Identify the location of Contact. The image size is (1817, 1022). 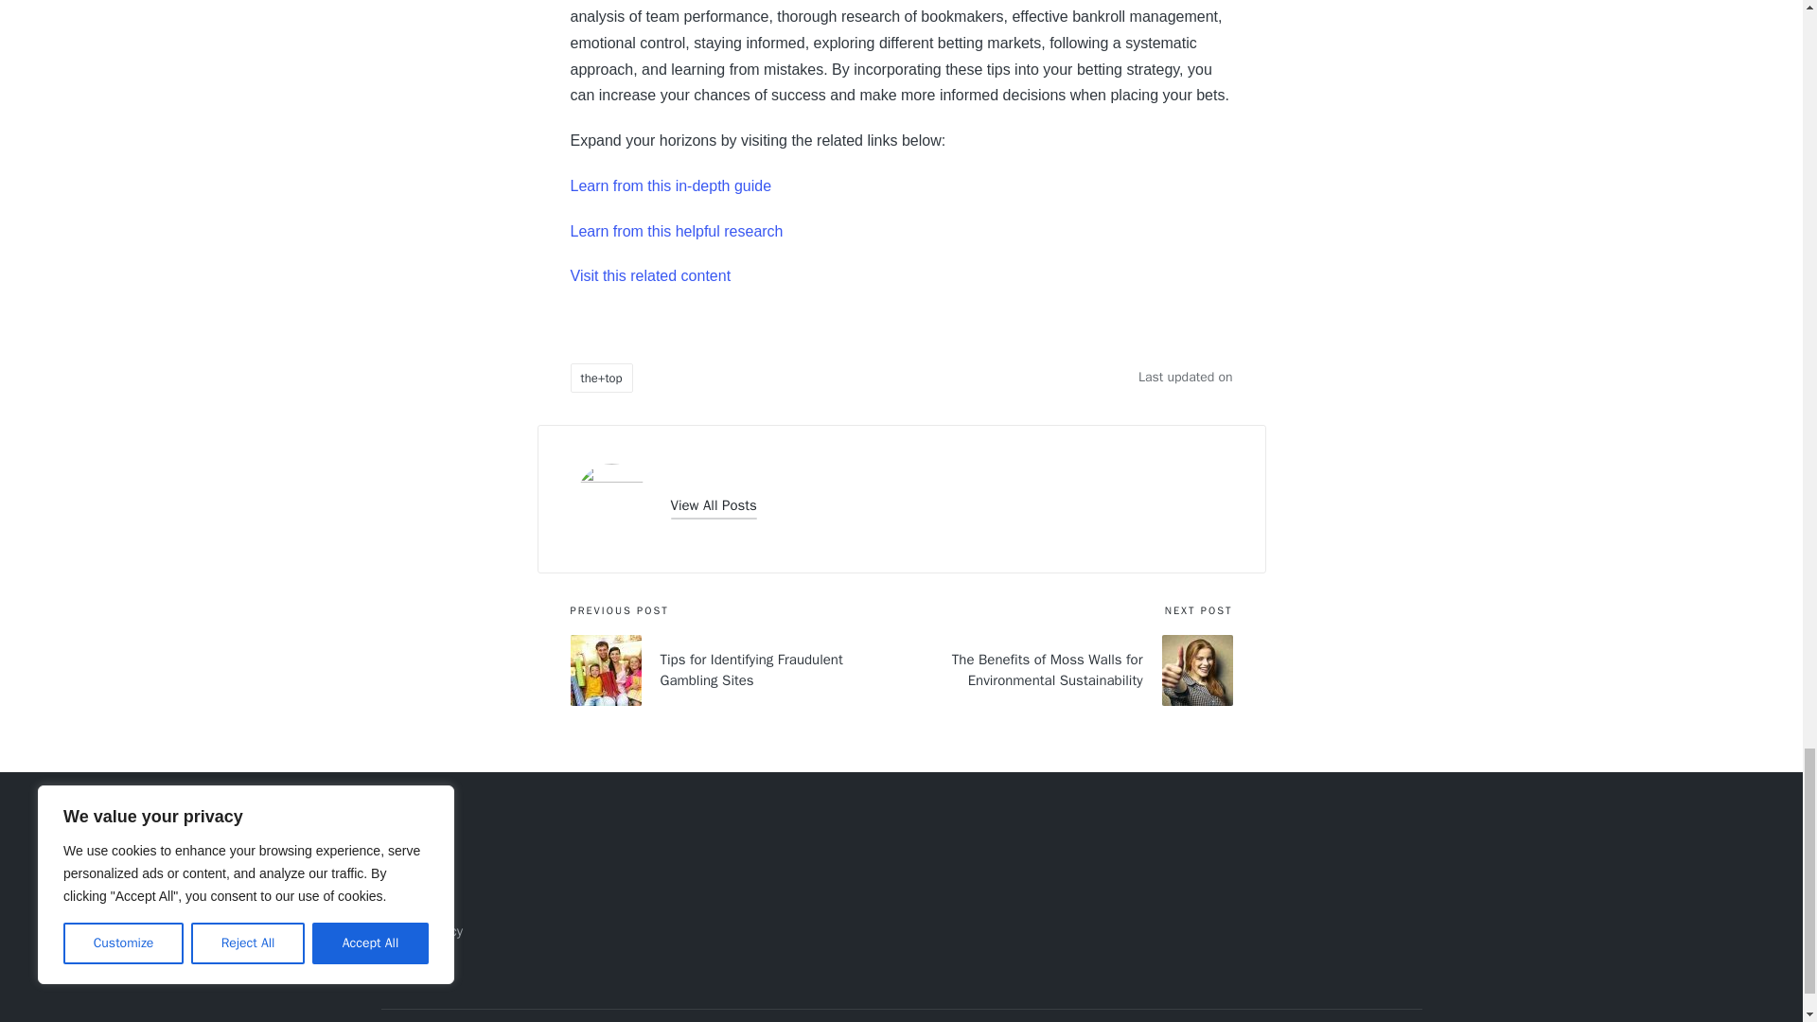
(403, 901).